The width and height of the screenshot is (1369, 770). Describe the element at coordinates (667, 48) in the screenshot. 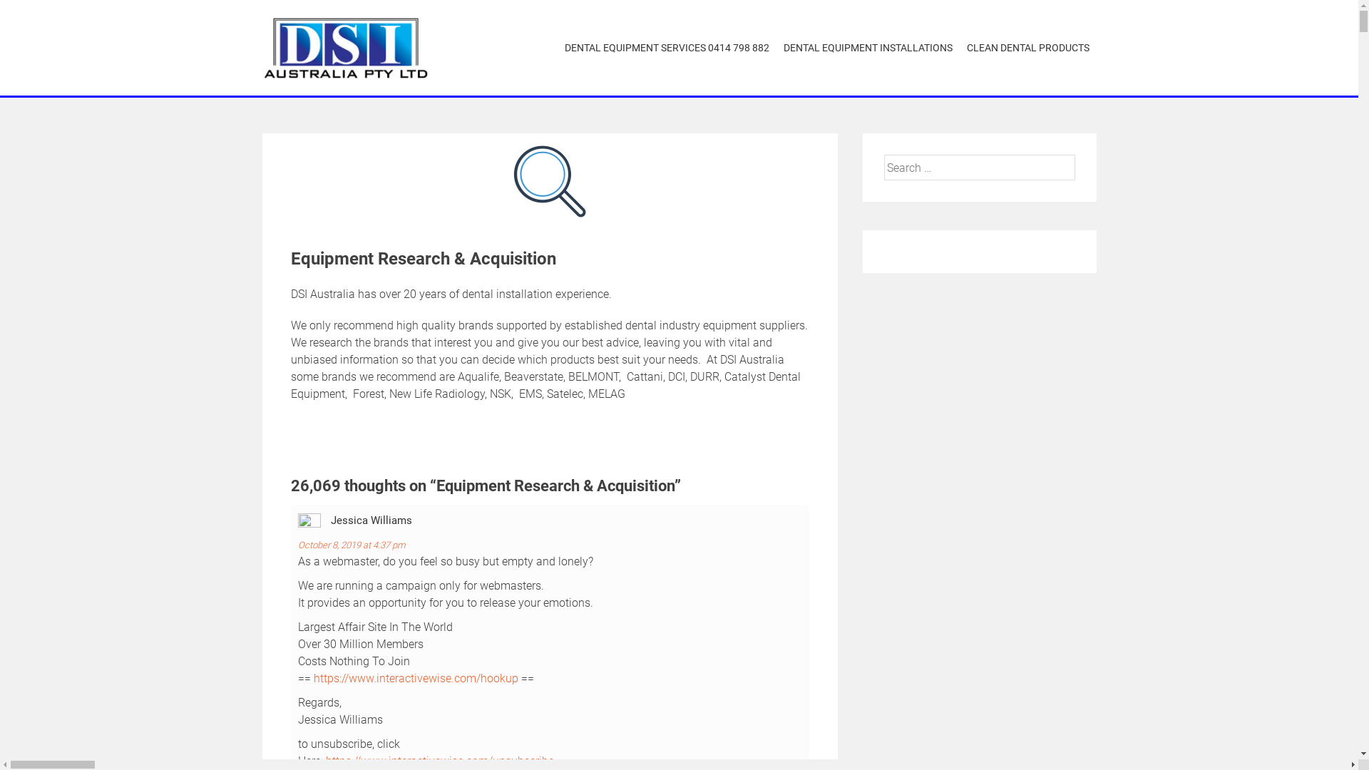

I see `DENTAL EQUIPMENT SERVICES 0414 798 882` at that location.